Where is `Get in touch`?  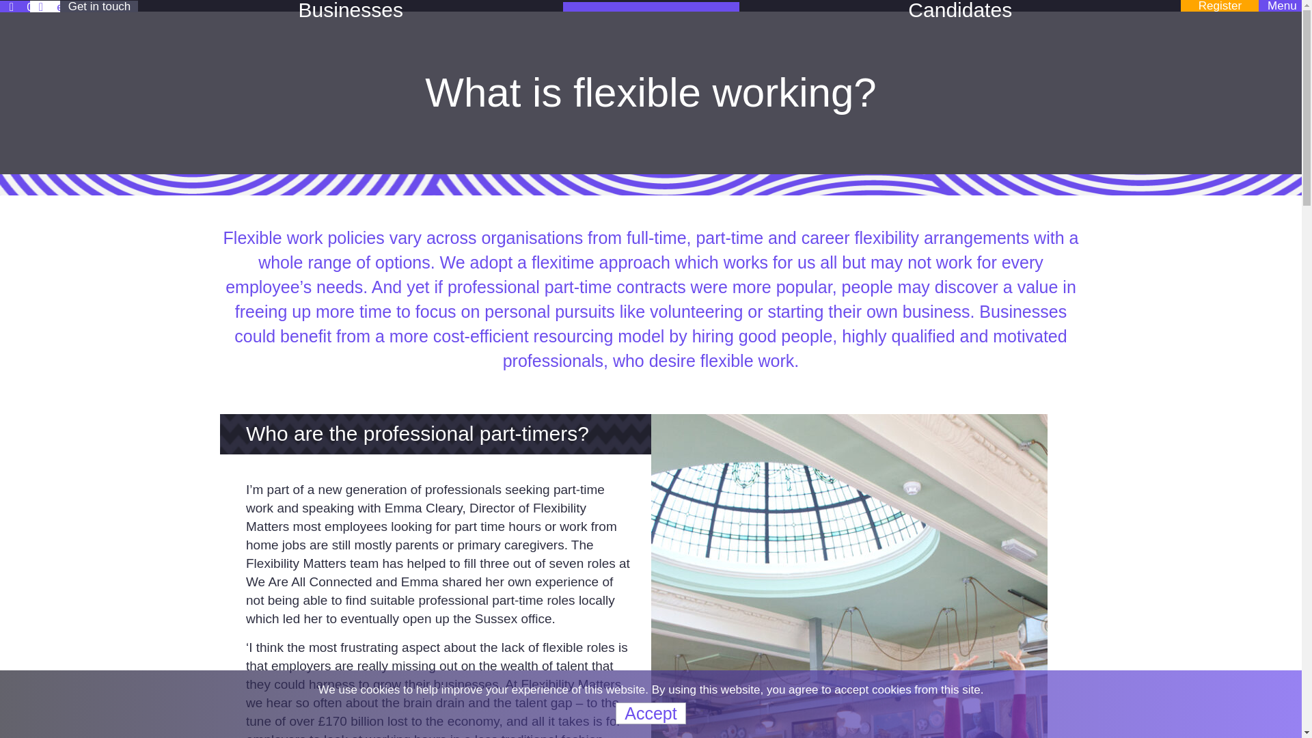
Get in touch is located at coordinates (98, 7).